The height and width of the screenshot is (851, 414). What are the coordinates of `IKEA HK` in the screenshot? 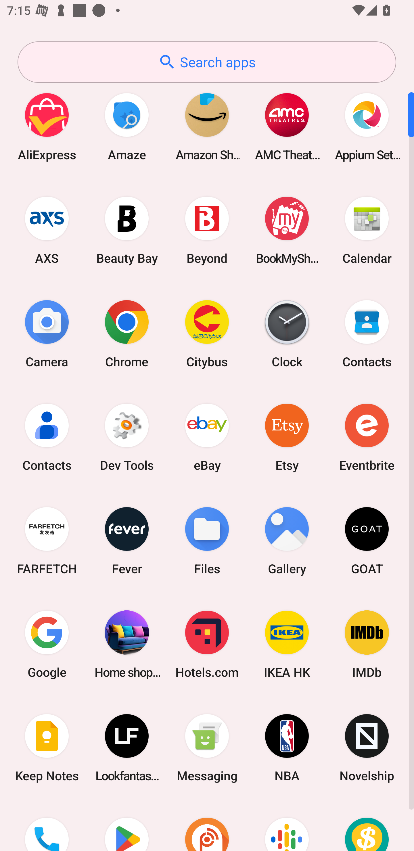 It's located at (287, 644).